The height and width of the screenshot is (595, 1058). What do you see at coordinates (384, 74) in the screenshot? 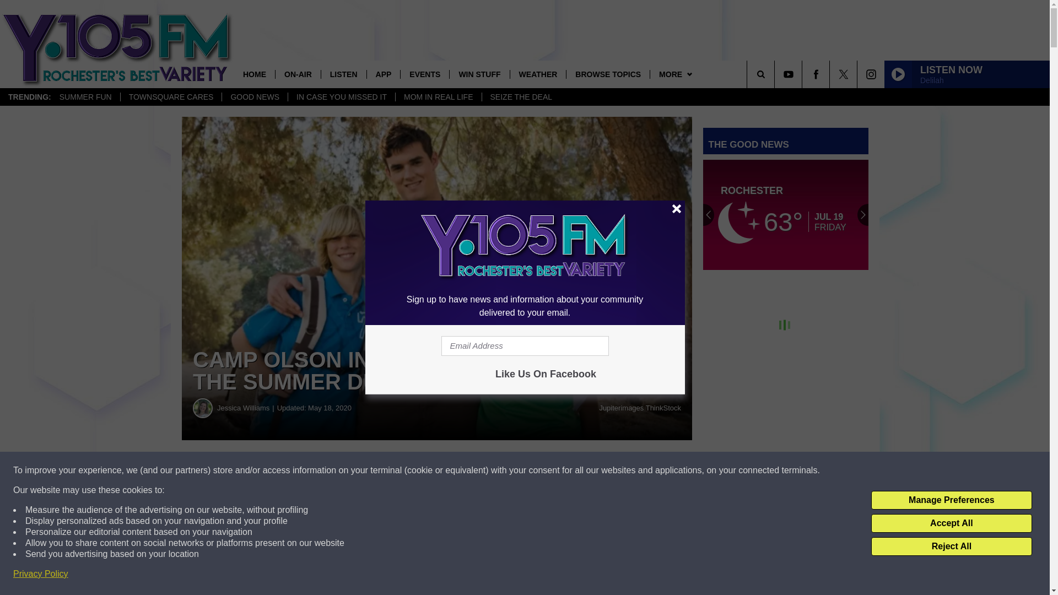
I see `APP` at bounding box center [384, 74].